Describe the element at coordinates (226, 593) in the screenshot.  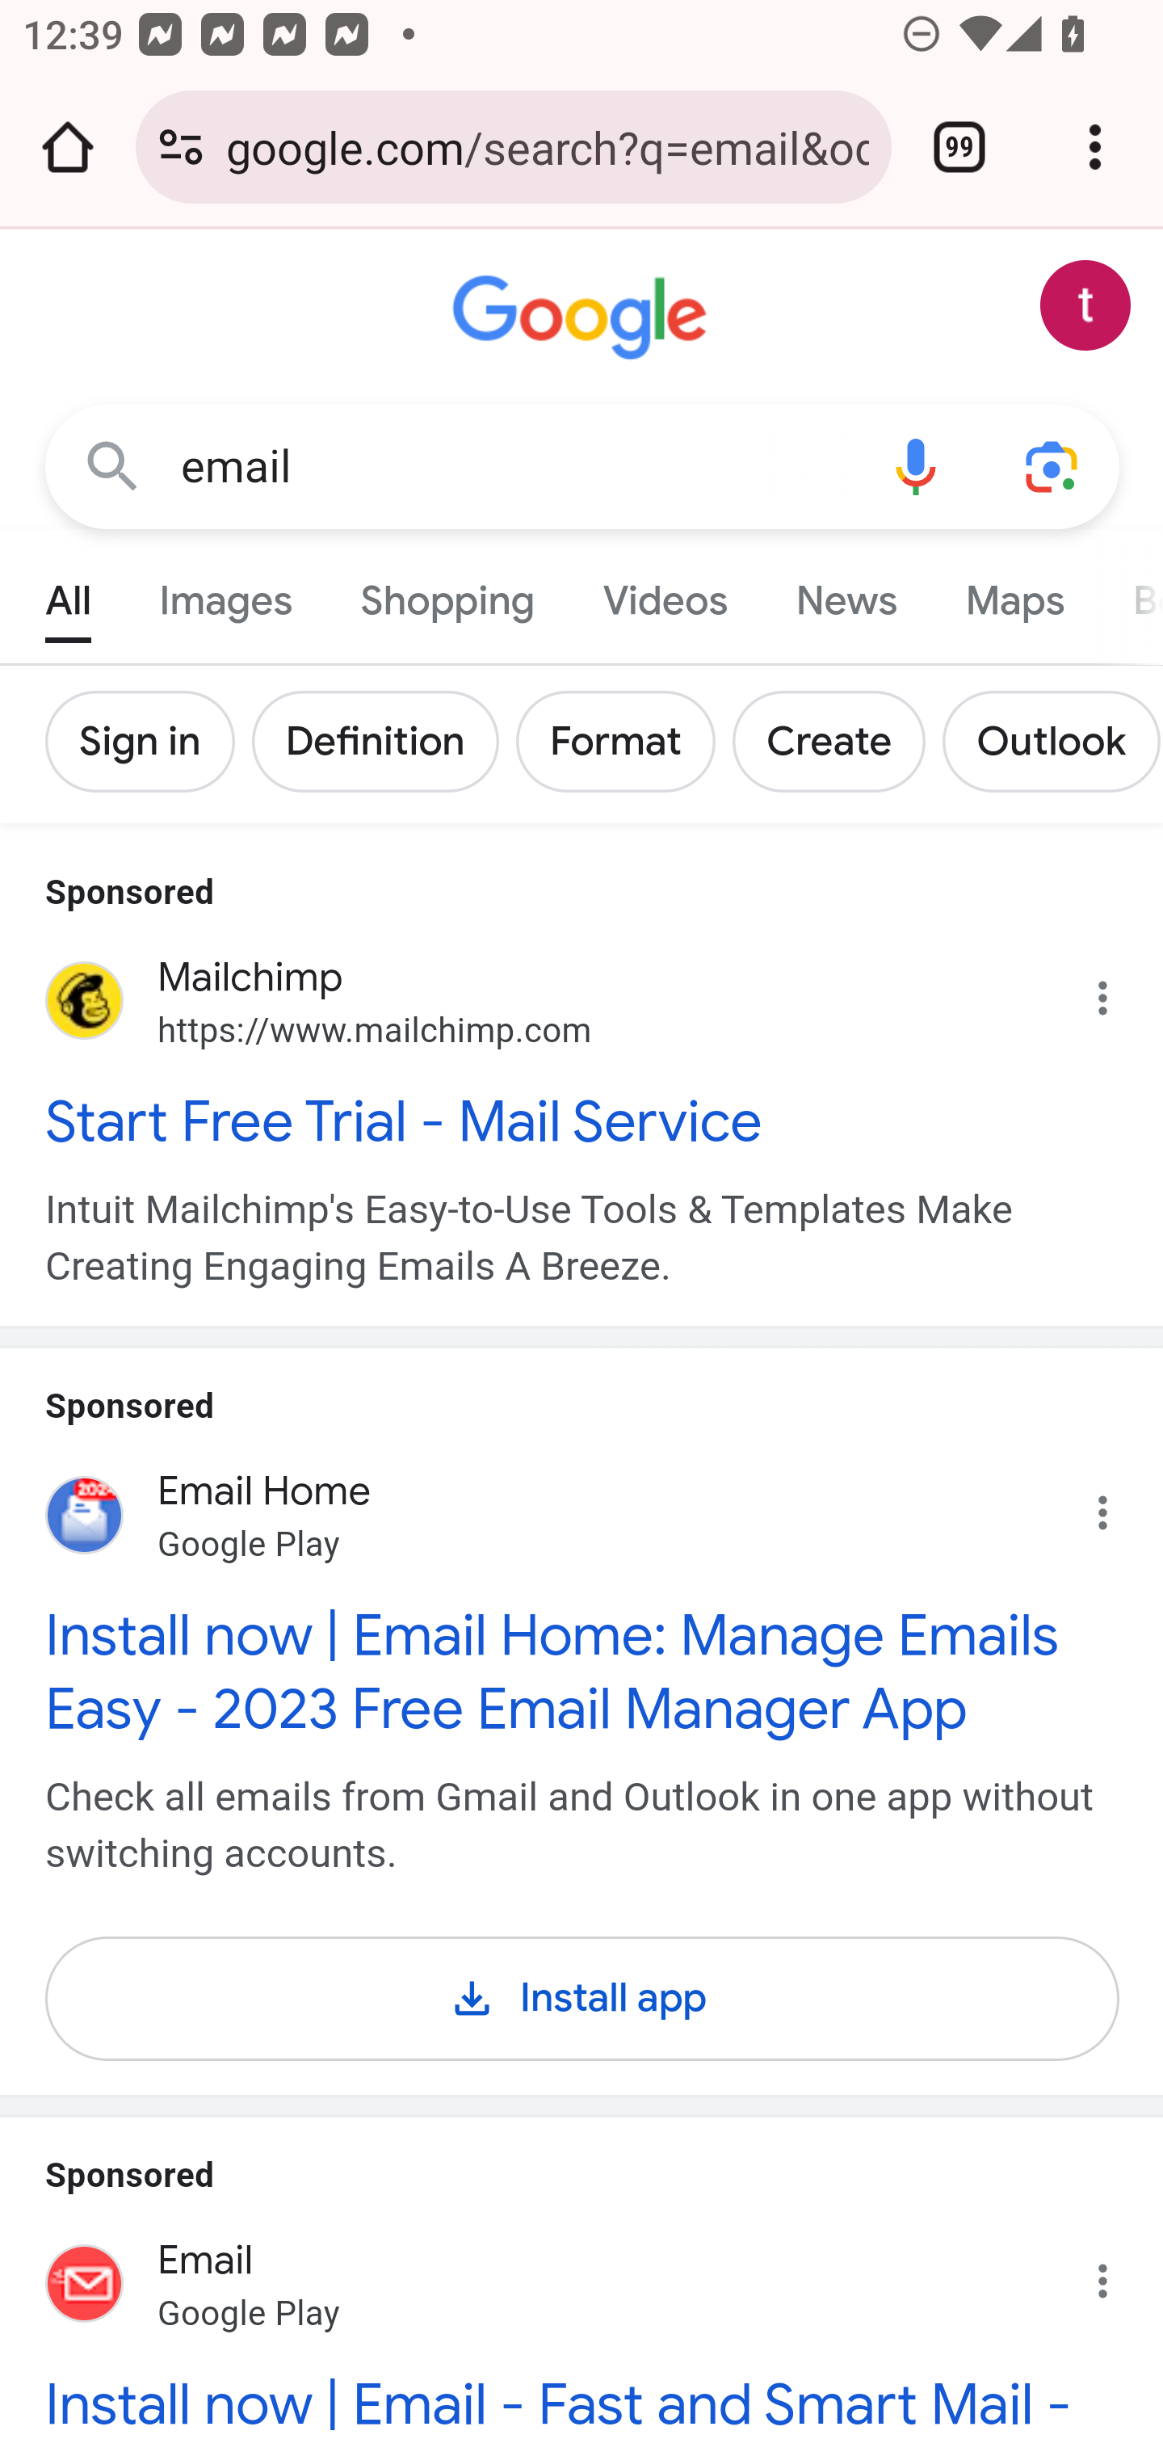
I see `Images` at that location.